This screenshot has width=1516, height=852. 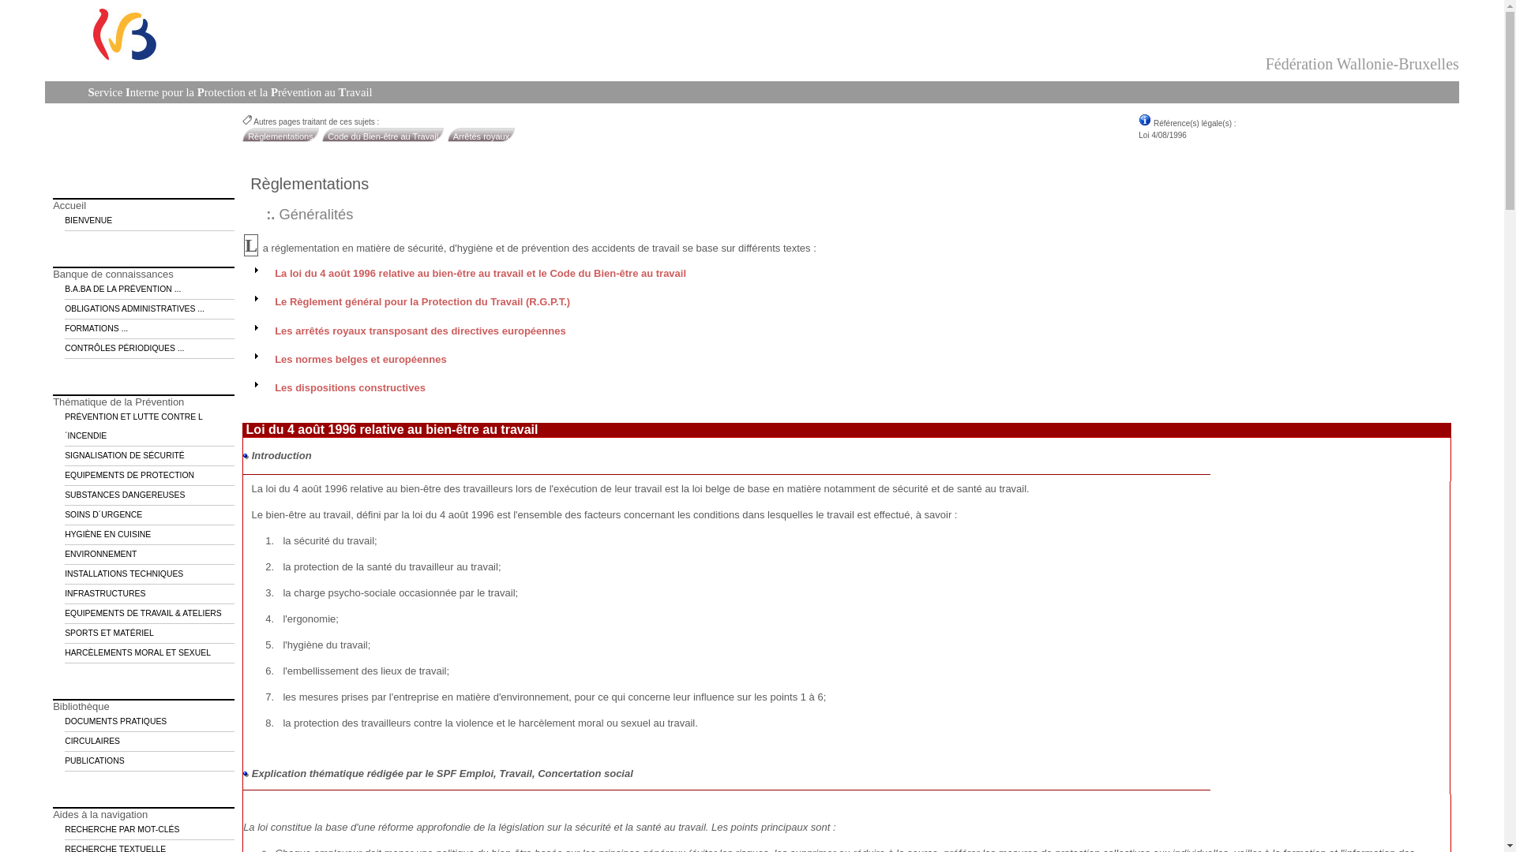 What do you see at coordinates (351, 388) in the screenshot?
I see `Les dispositions constructives` at bounding box center [351, 388].